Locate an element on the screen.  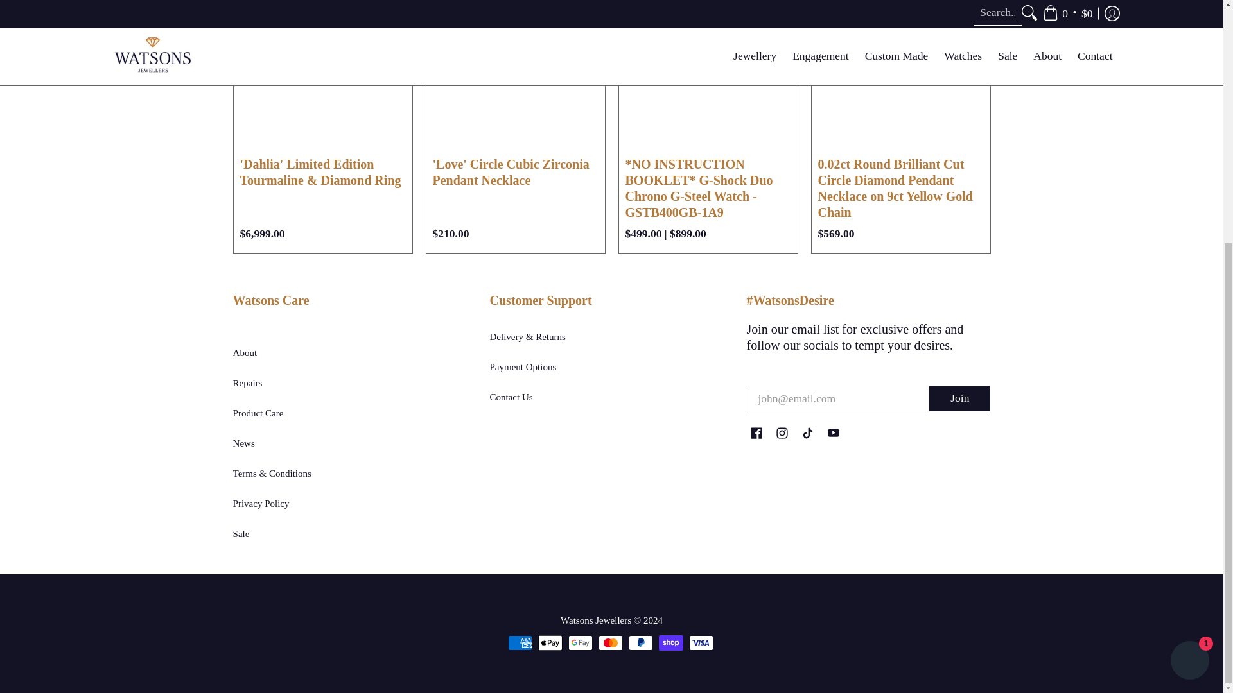
American Express is located at coordinates (519, 643).